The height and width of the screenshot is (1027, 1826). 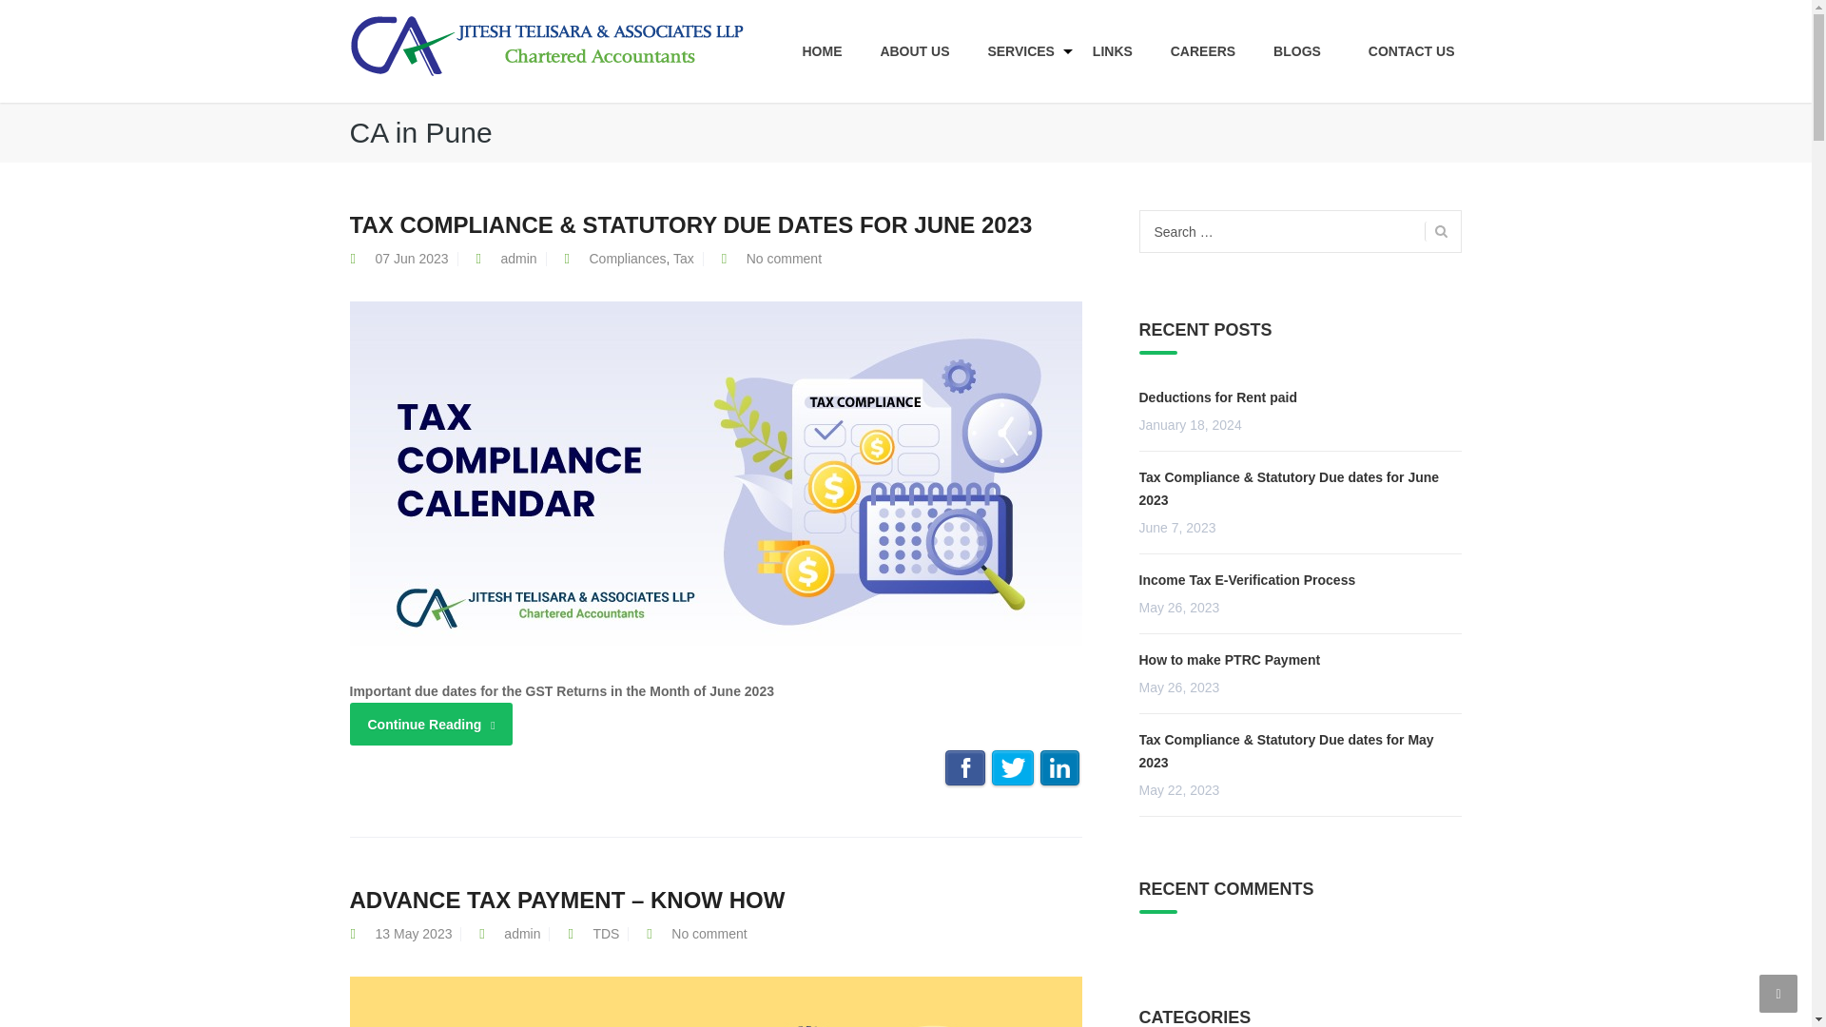 I want to click on View all posts by admin, so click(x=518, y=258).